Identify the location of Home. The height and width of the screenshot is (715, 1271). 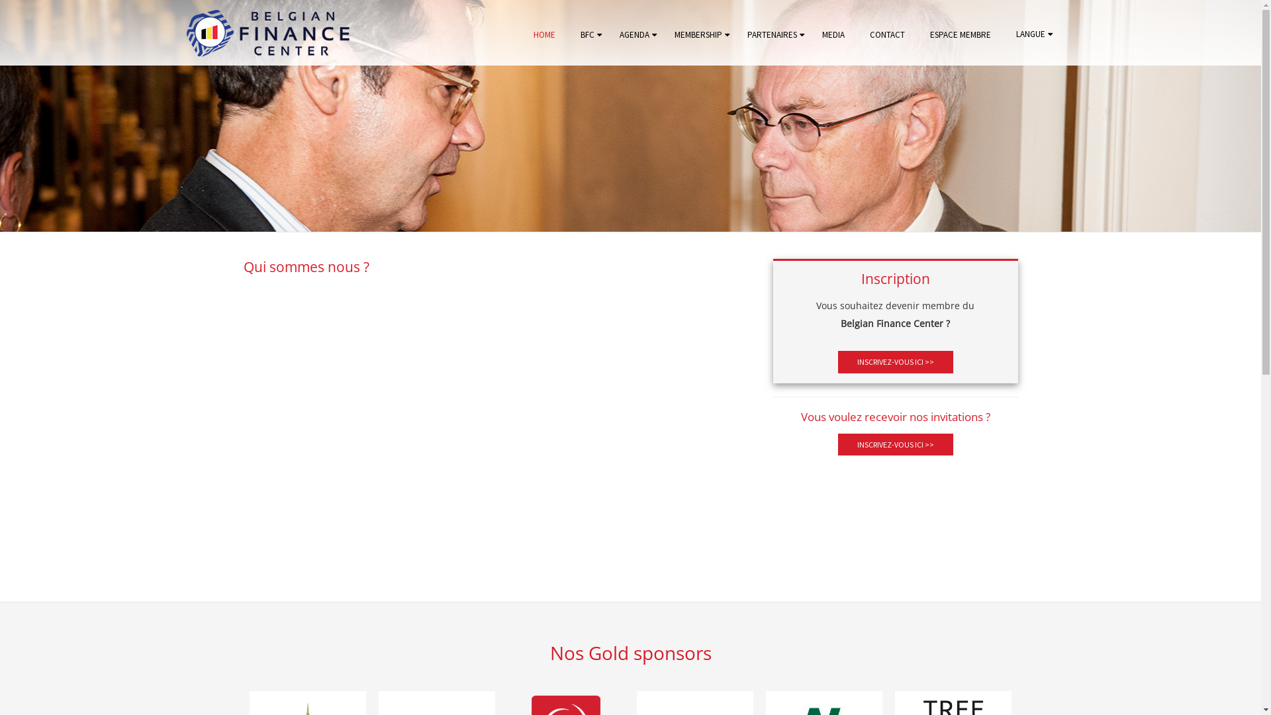
(1168, 48).